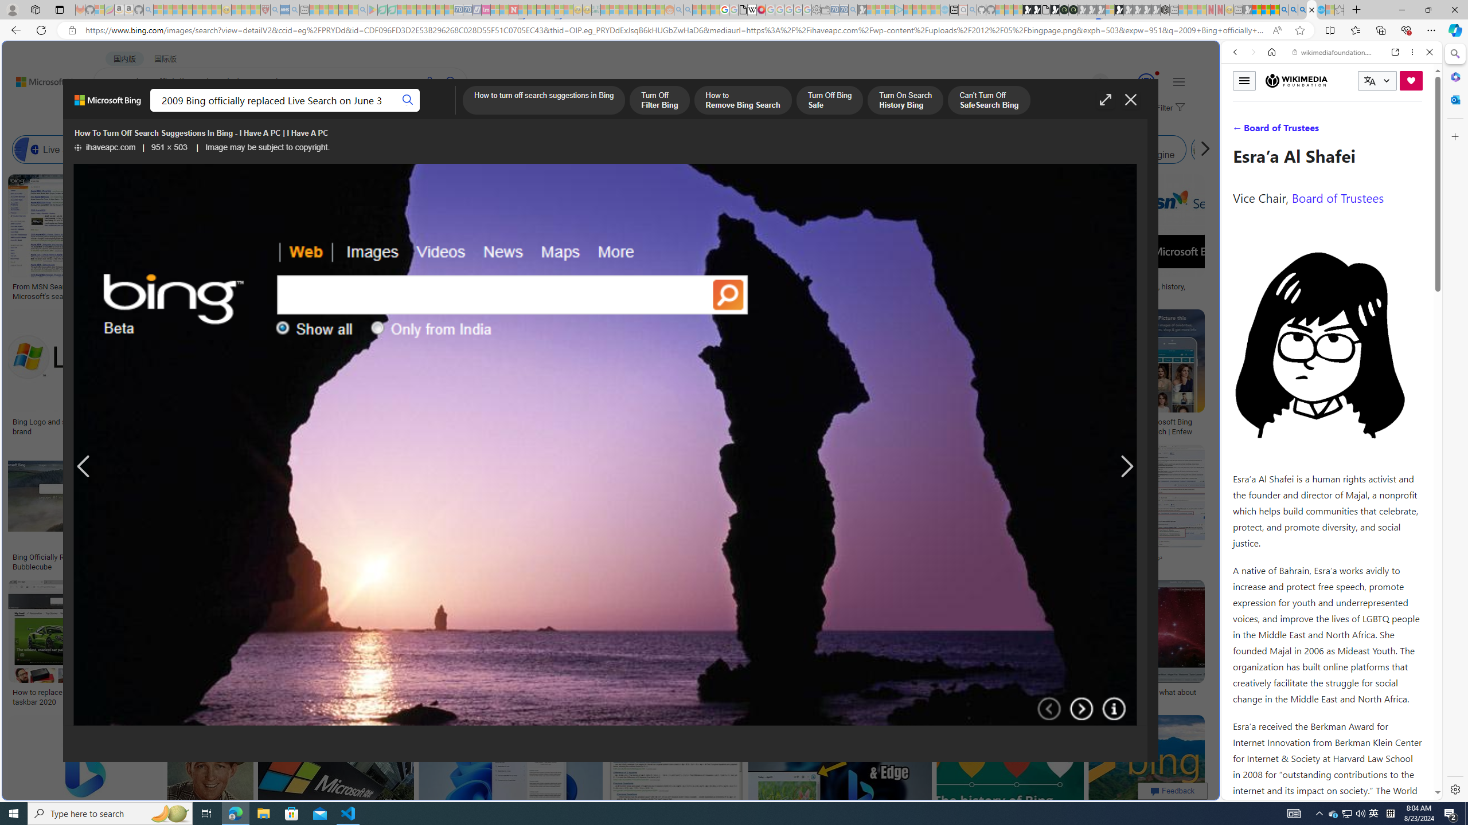  I want to click on Bing Ai Search Engine Powered, so click(476, 150).